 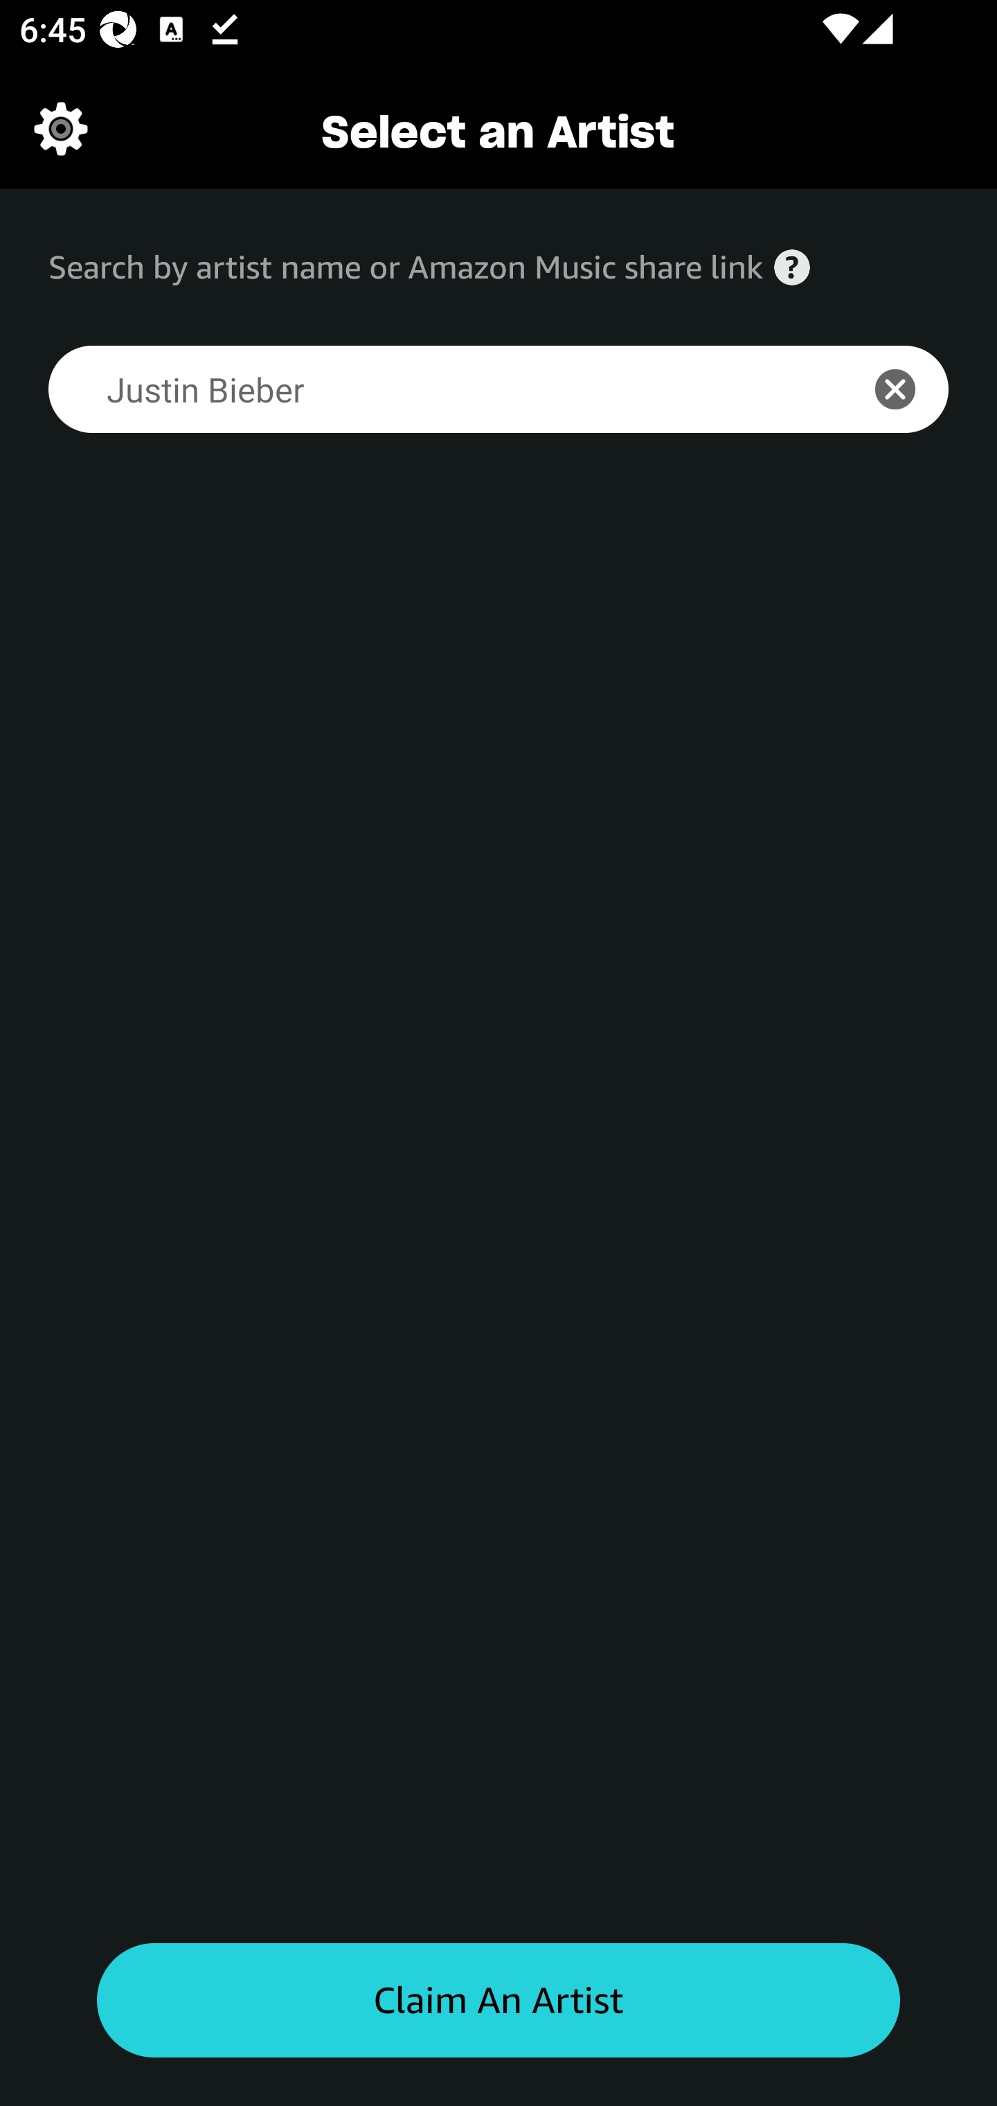 What do you see at coordinates (498, 2001) in the screenshot?
I see `Claim an artist button Claim An Artist` at bounding box center [498, 2001].